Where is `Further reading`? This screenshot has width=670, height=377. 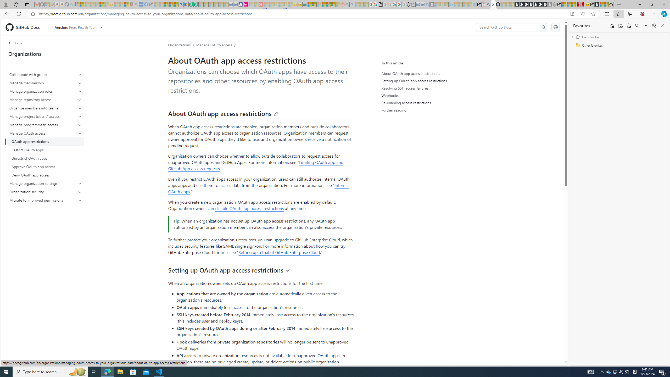 Further reading is located at coordinates (431, 110).